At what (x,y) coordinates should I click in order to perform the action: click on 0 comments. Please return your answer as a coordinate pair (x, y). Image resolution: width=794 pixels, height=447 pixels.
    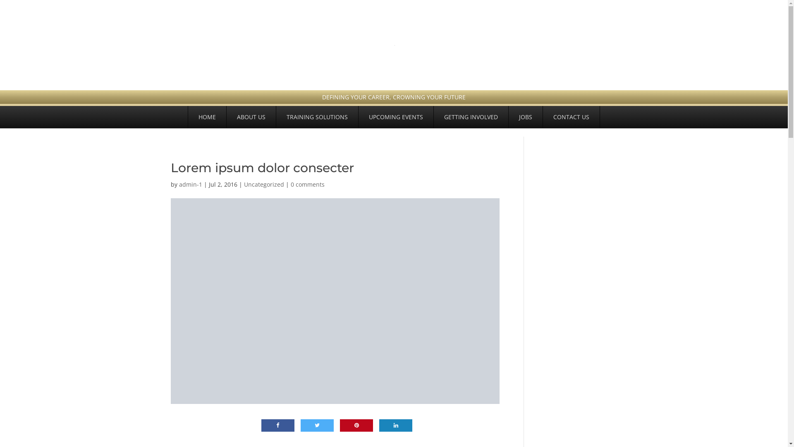
    Looking at the image, I should click on (307, 185).